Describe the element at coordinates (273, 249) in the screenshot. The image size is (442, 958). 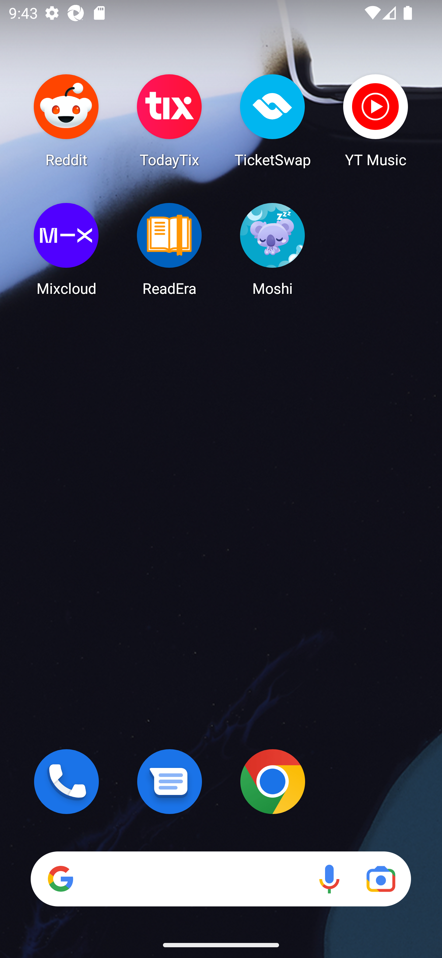
I see `Moshi` at that location.